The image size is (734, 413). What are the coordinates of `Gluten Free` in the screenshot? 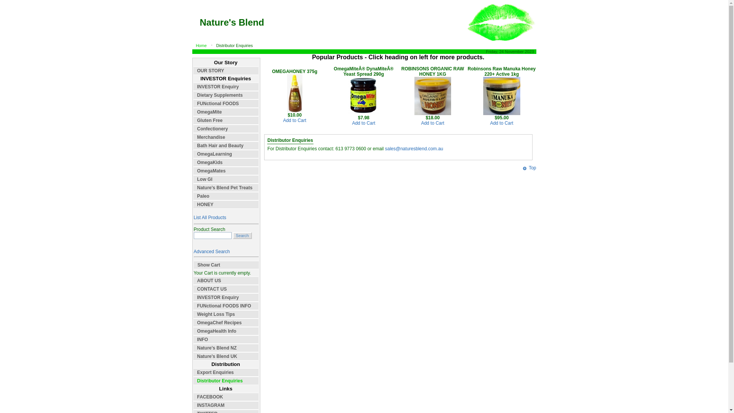 It's located at (226, 120).